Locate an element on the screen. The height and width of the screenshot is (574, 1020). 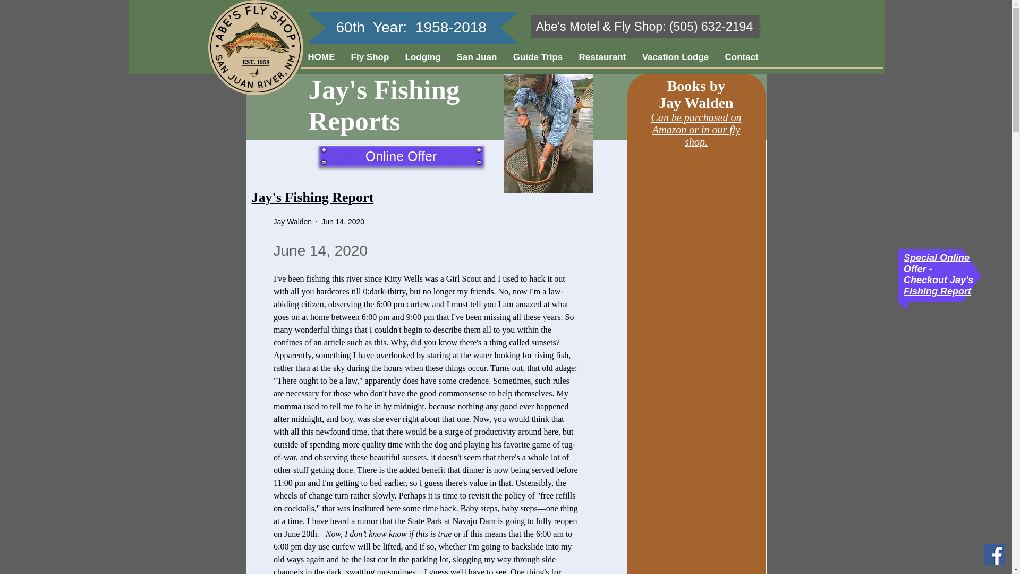
Special Online Offer - Checkout Jay's Fishing Report is located at coordinates (938, 274).